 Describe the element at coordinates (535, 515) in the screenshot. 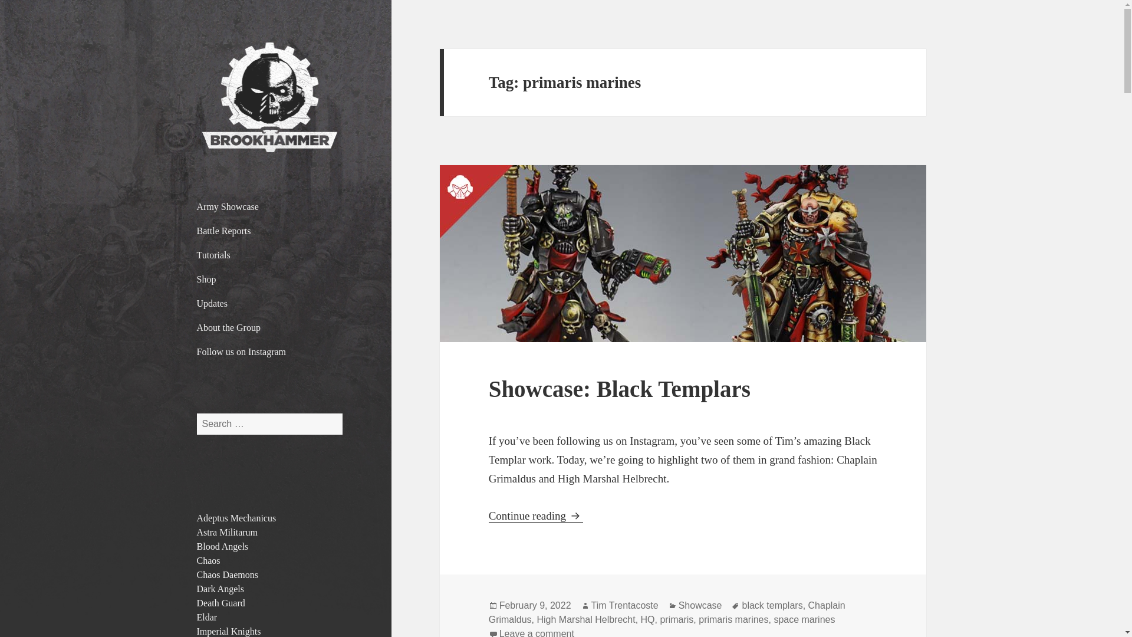

I see `Search` at that location.